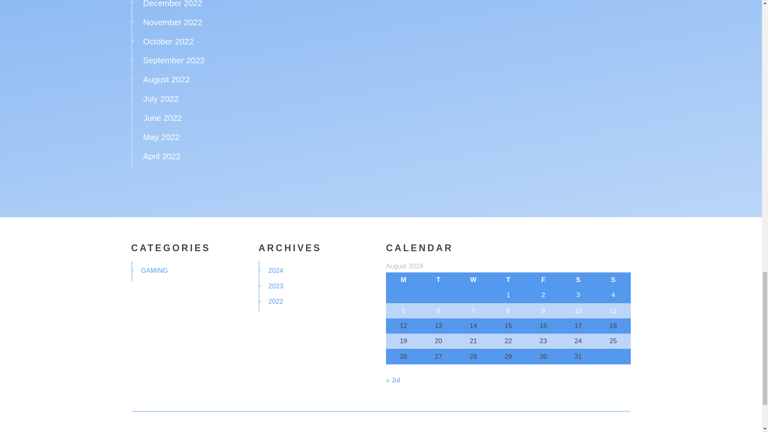 This screenshot has width=768, height=432. Describe the element at coordinates (162, 156) in the screenshot. I see `April 2022` at that location.